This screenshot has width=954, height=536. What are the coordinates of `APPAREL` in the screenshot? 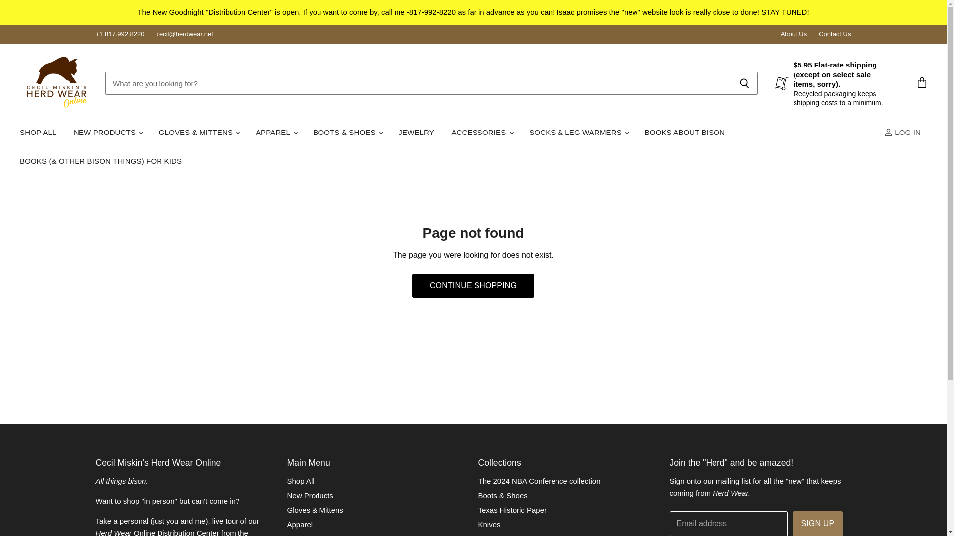 It's located at (275, 133).